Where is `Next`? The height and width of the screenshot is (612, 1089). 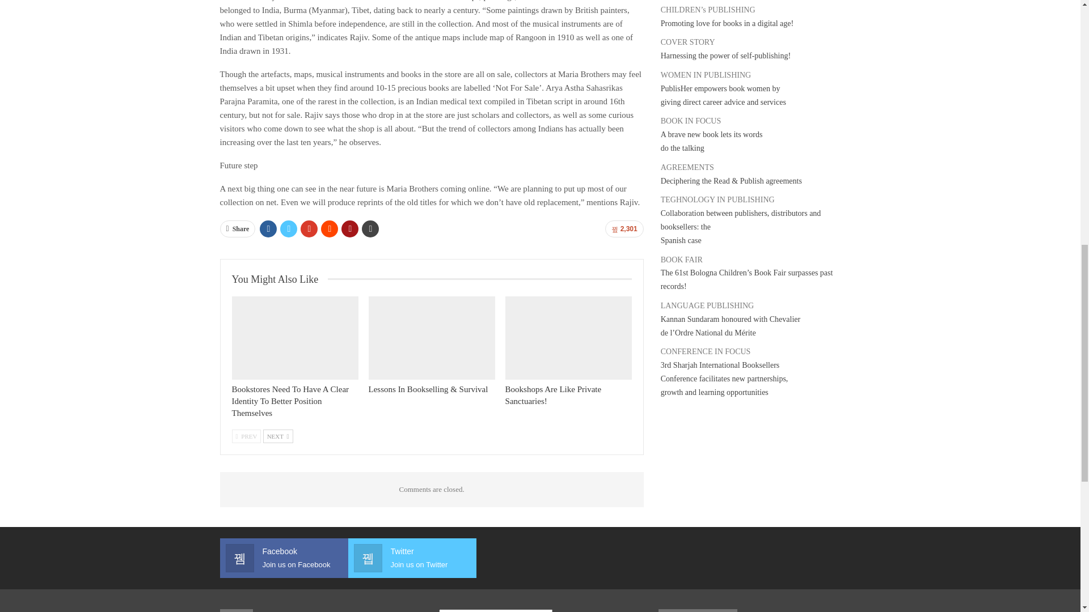 Next is located at coordinates (278, 436).